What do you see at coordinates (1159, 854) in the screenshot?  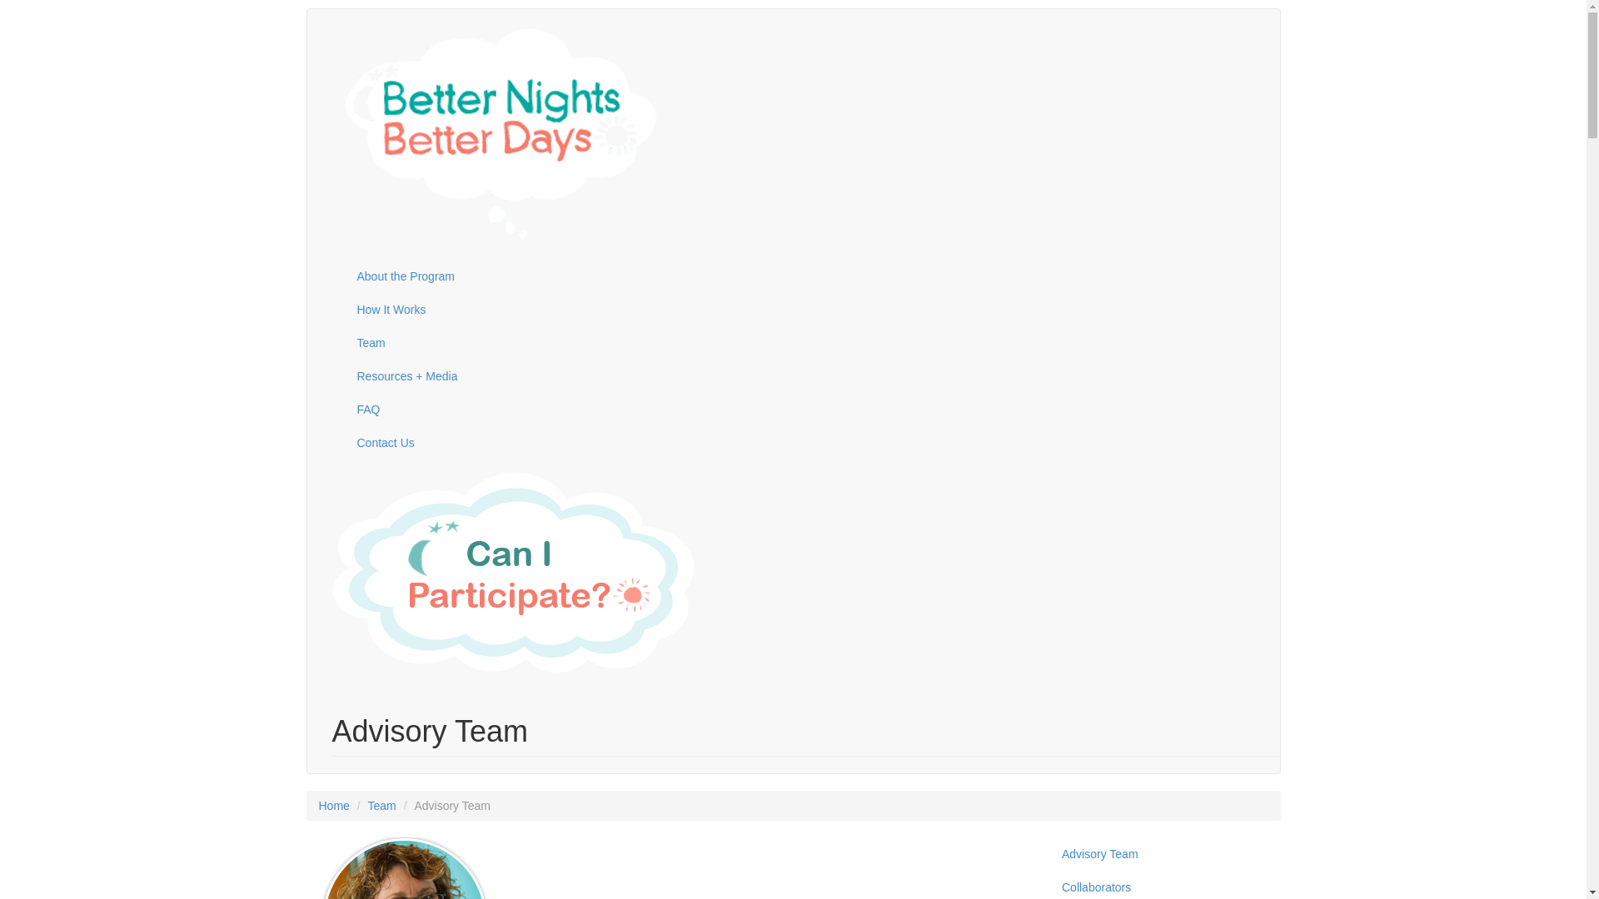 I see `Advisory Team` at bounding box center [1159, 854].